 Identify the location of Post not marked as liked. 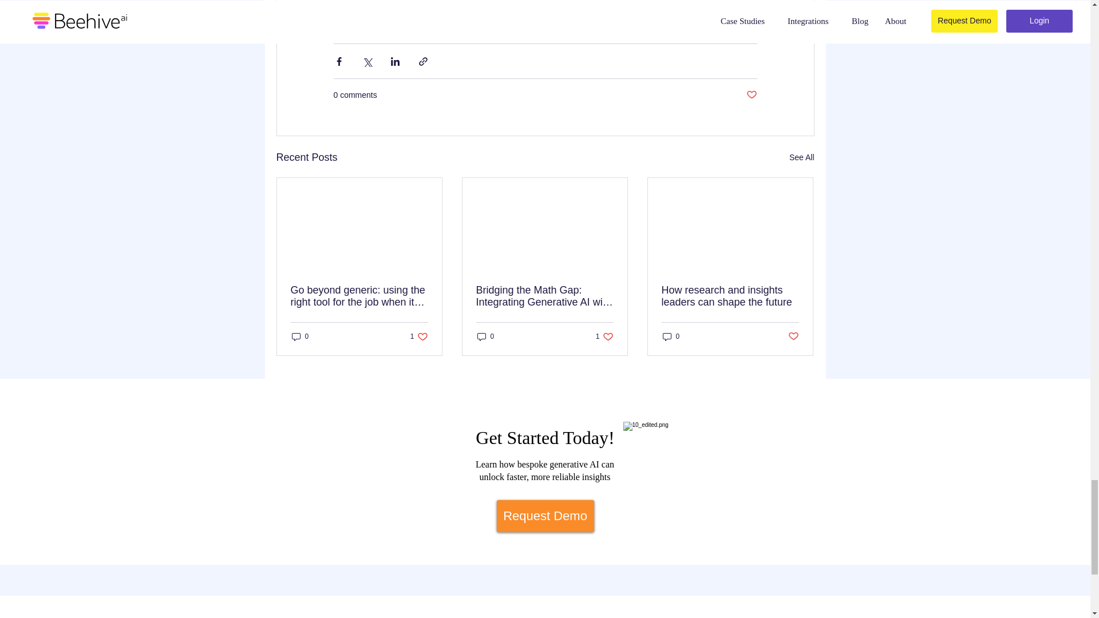
(485, 336).